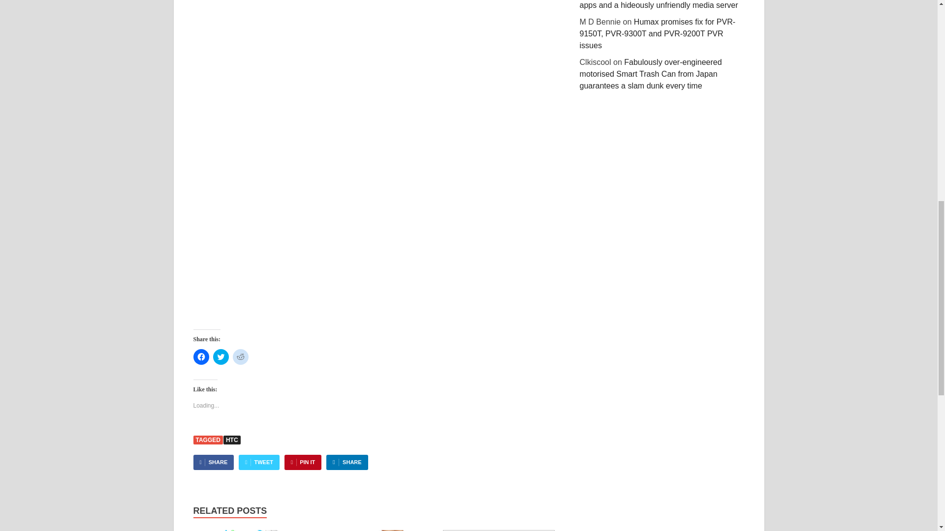 This screenshot has height=531, width=945. Describe the element at coordinates (201, 356) in the screenshot. I see `Click to share on Facebook` at that location.